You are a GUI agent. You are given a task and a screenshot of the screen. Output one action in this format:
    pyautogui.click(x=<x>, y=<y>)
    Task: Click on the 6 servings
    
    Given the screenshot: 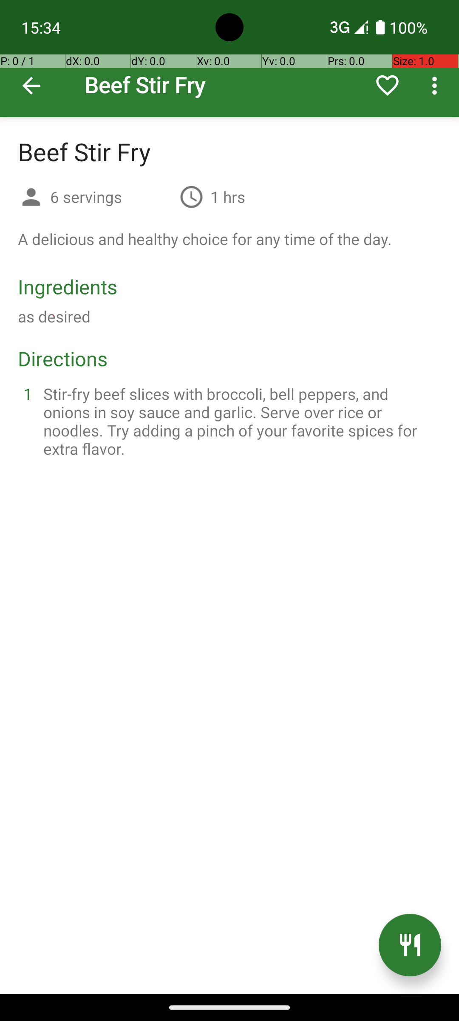 What is the action you would take?
    pyautogui.click(x=111, y=197)
    